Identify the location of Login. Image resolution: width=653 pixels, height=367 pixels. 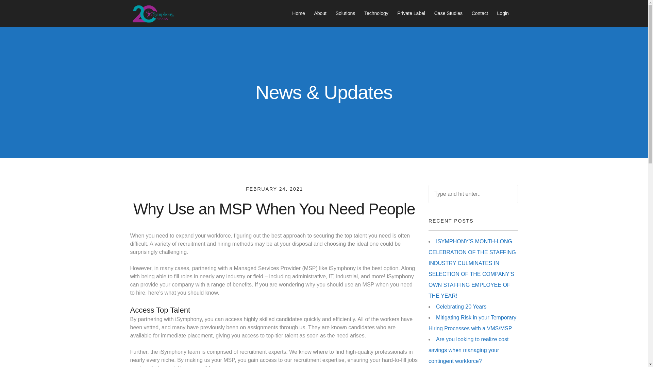
(503, 13).